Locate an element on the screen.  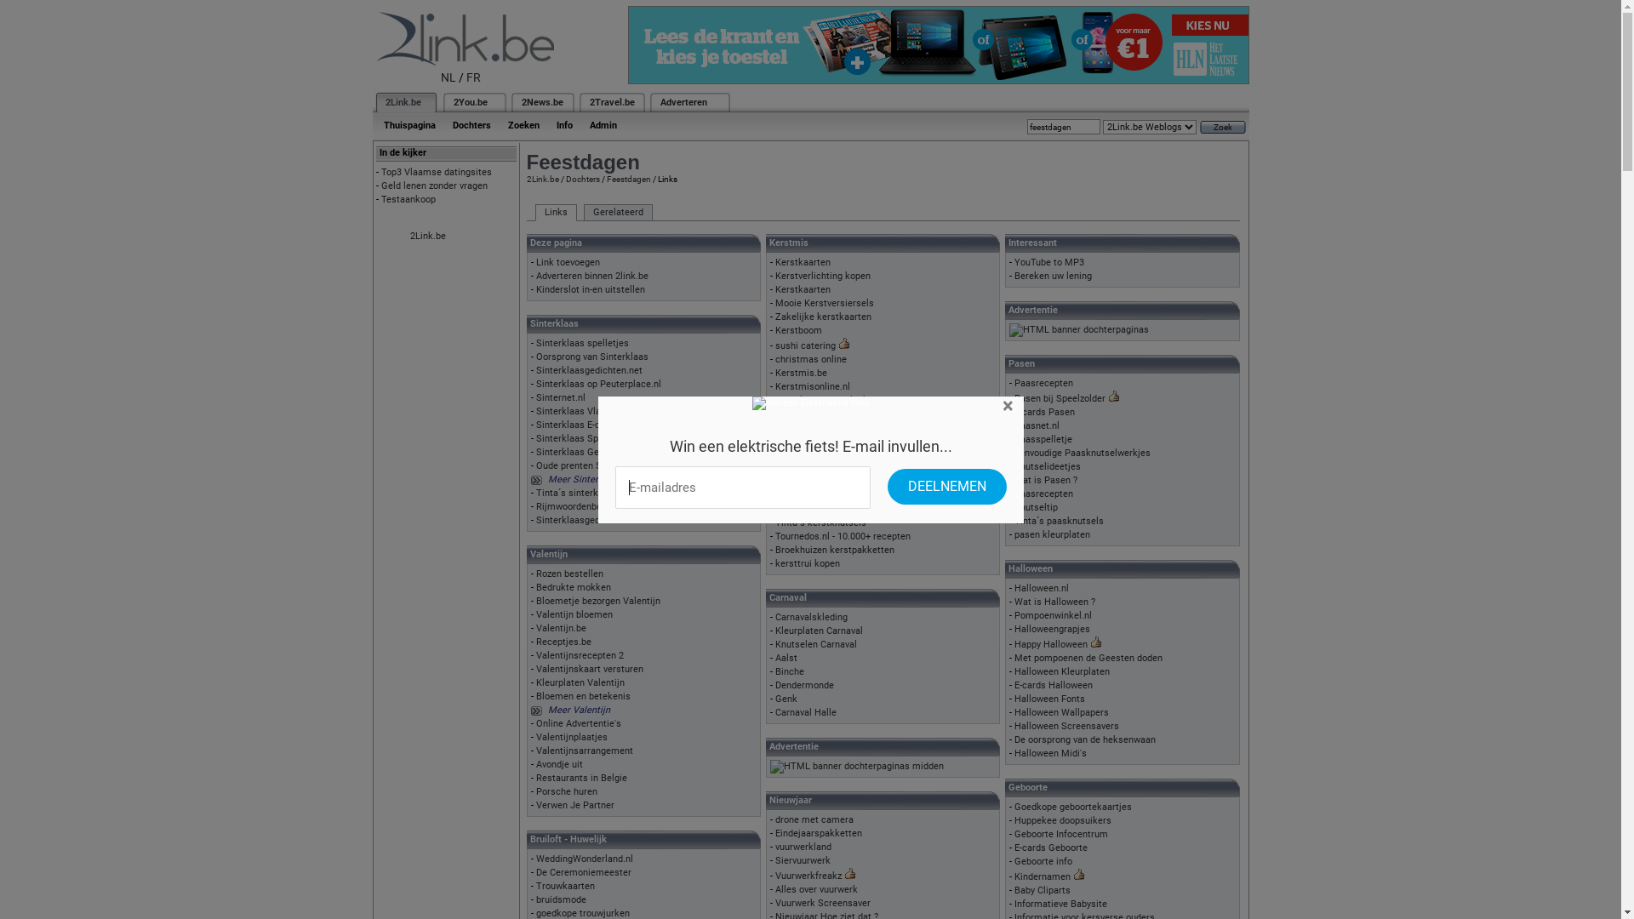
Valentijn bloemen is located at coordinates (574, 614).